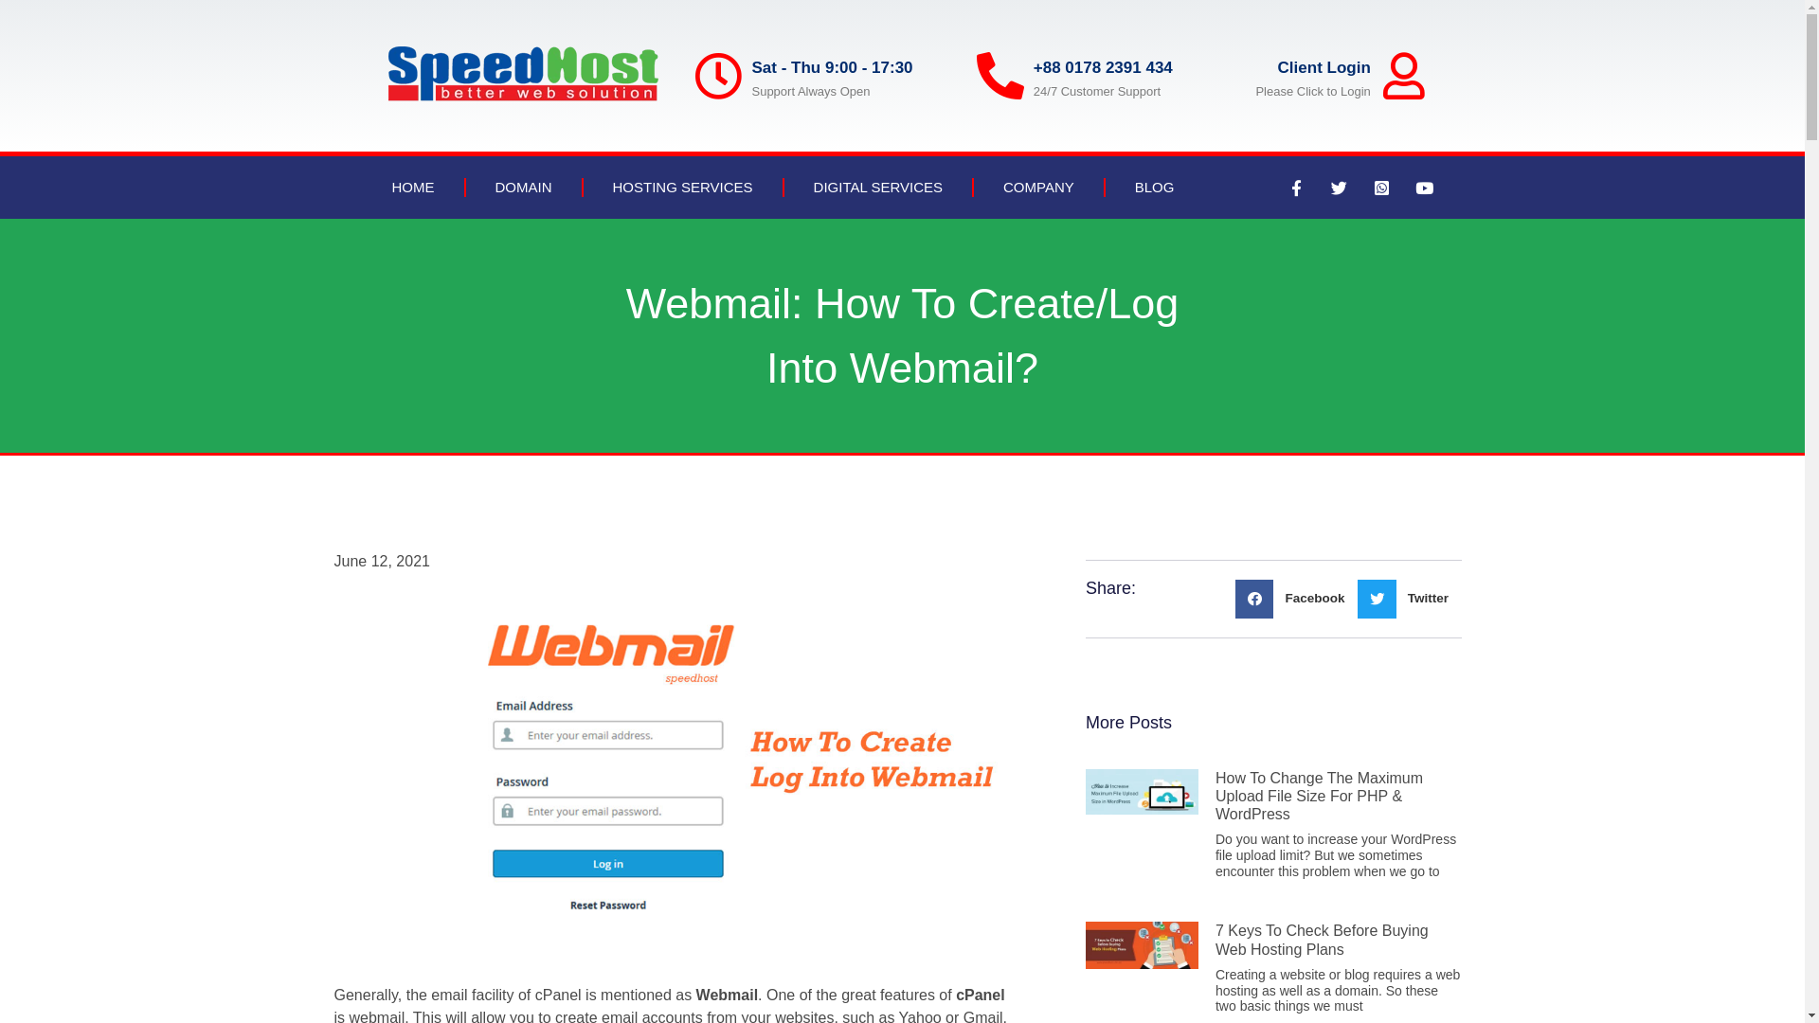 The image size is (1819, 1023). What do you see at coordinates (1155, 188) in the screenshot?
I see `BLOG` at bounding box center [1155, 188].